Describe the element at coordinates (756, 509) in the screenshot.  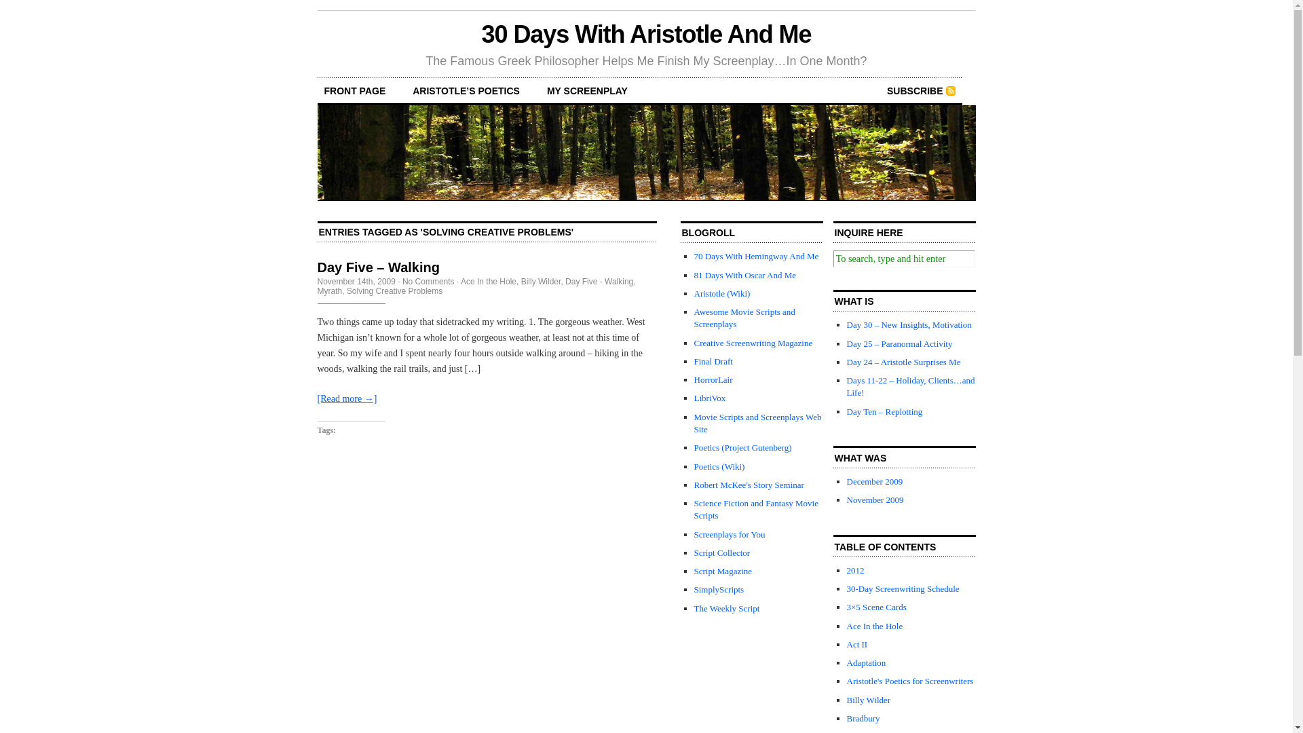
I see `Science Fiction and Fantasy Movie Scripts` at that location.